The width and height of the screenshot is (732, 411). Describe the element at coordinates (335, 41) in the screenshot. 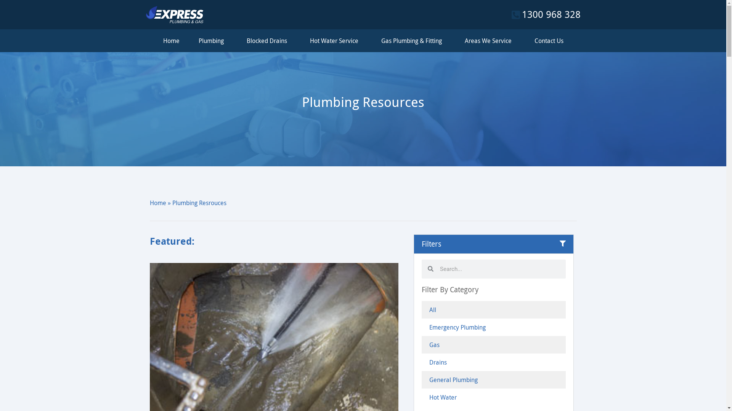

I see `Hot Water Service` at that location.